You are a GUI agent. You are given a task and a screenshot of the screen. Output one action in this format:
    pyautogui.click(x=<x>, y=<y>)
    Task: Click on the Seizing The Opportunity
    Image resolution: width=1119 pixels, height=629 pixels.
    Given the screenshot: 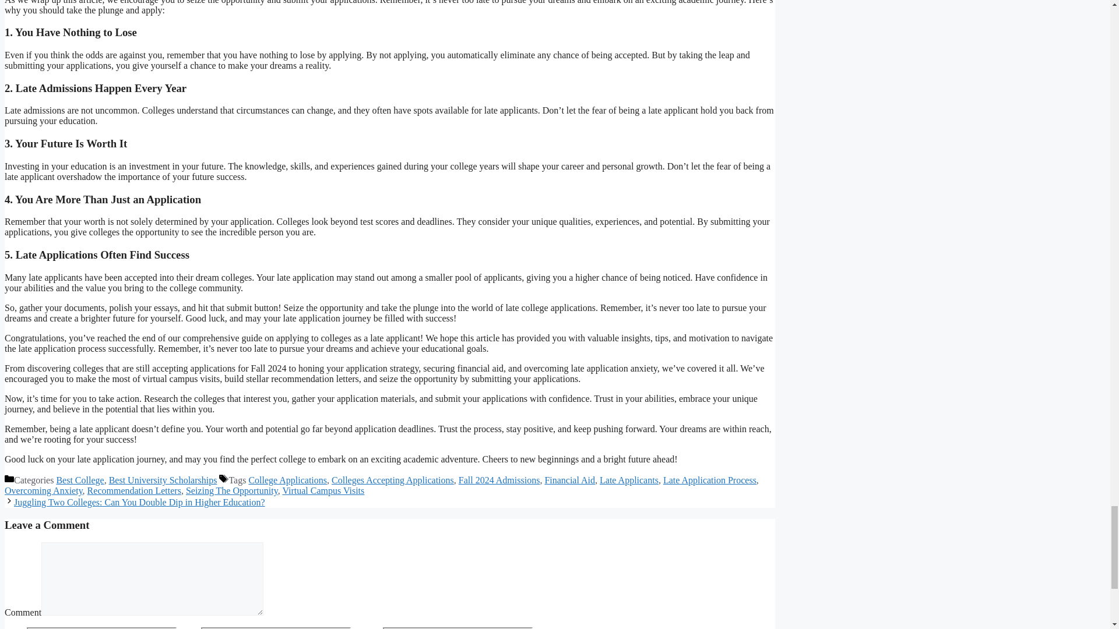 What is the action you would take?
    pyautogui.click(x=231, y=490)
    